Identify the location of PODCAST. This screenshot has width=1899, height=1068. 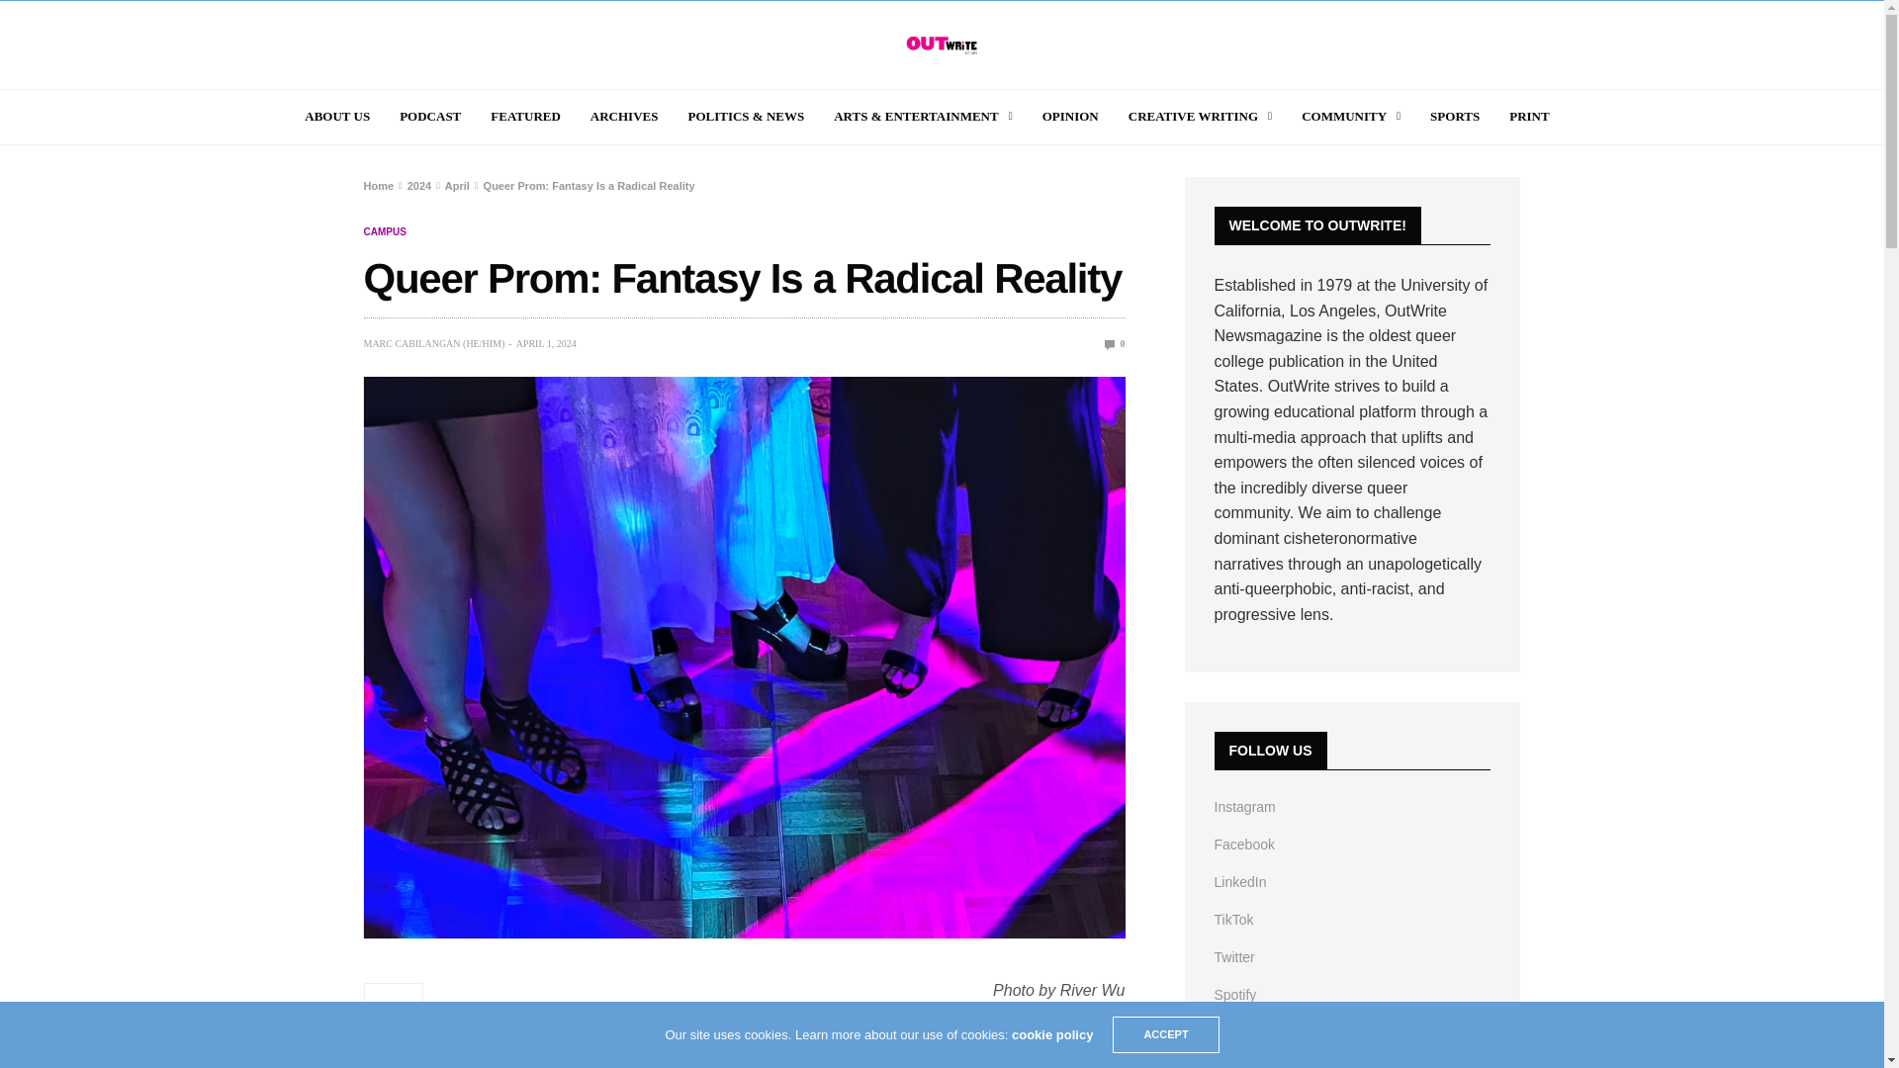
(429, 117).